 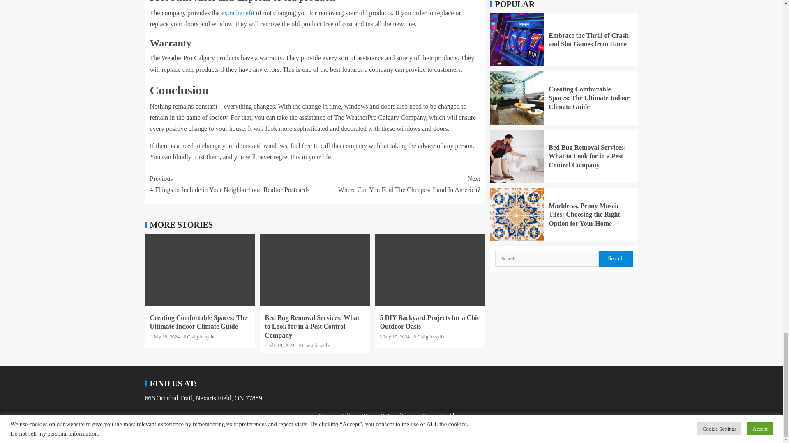 I want to click on extra benefit, so click(x=238, y=12).